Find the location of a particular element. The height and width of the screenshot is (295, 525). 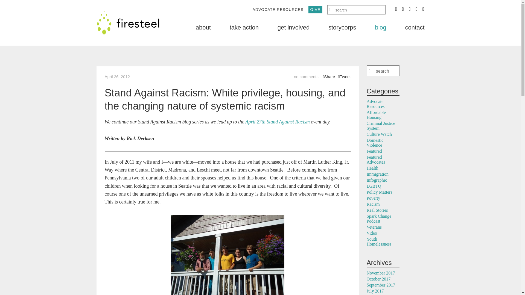

contact is located at coordinates (415, 27).